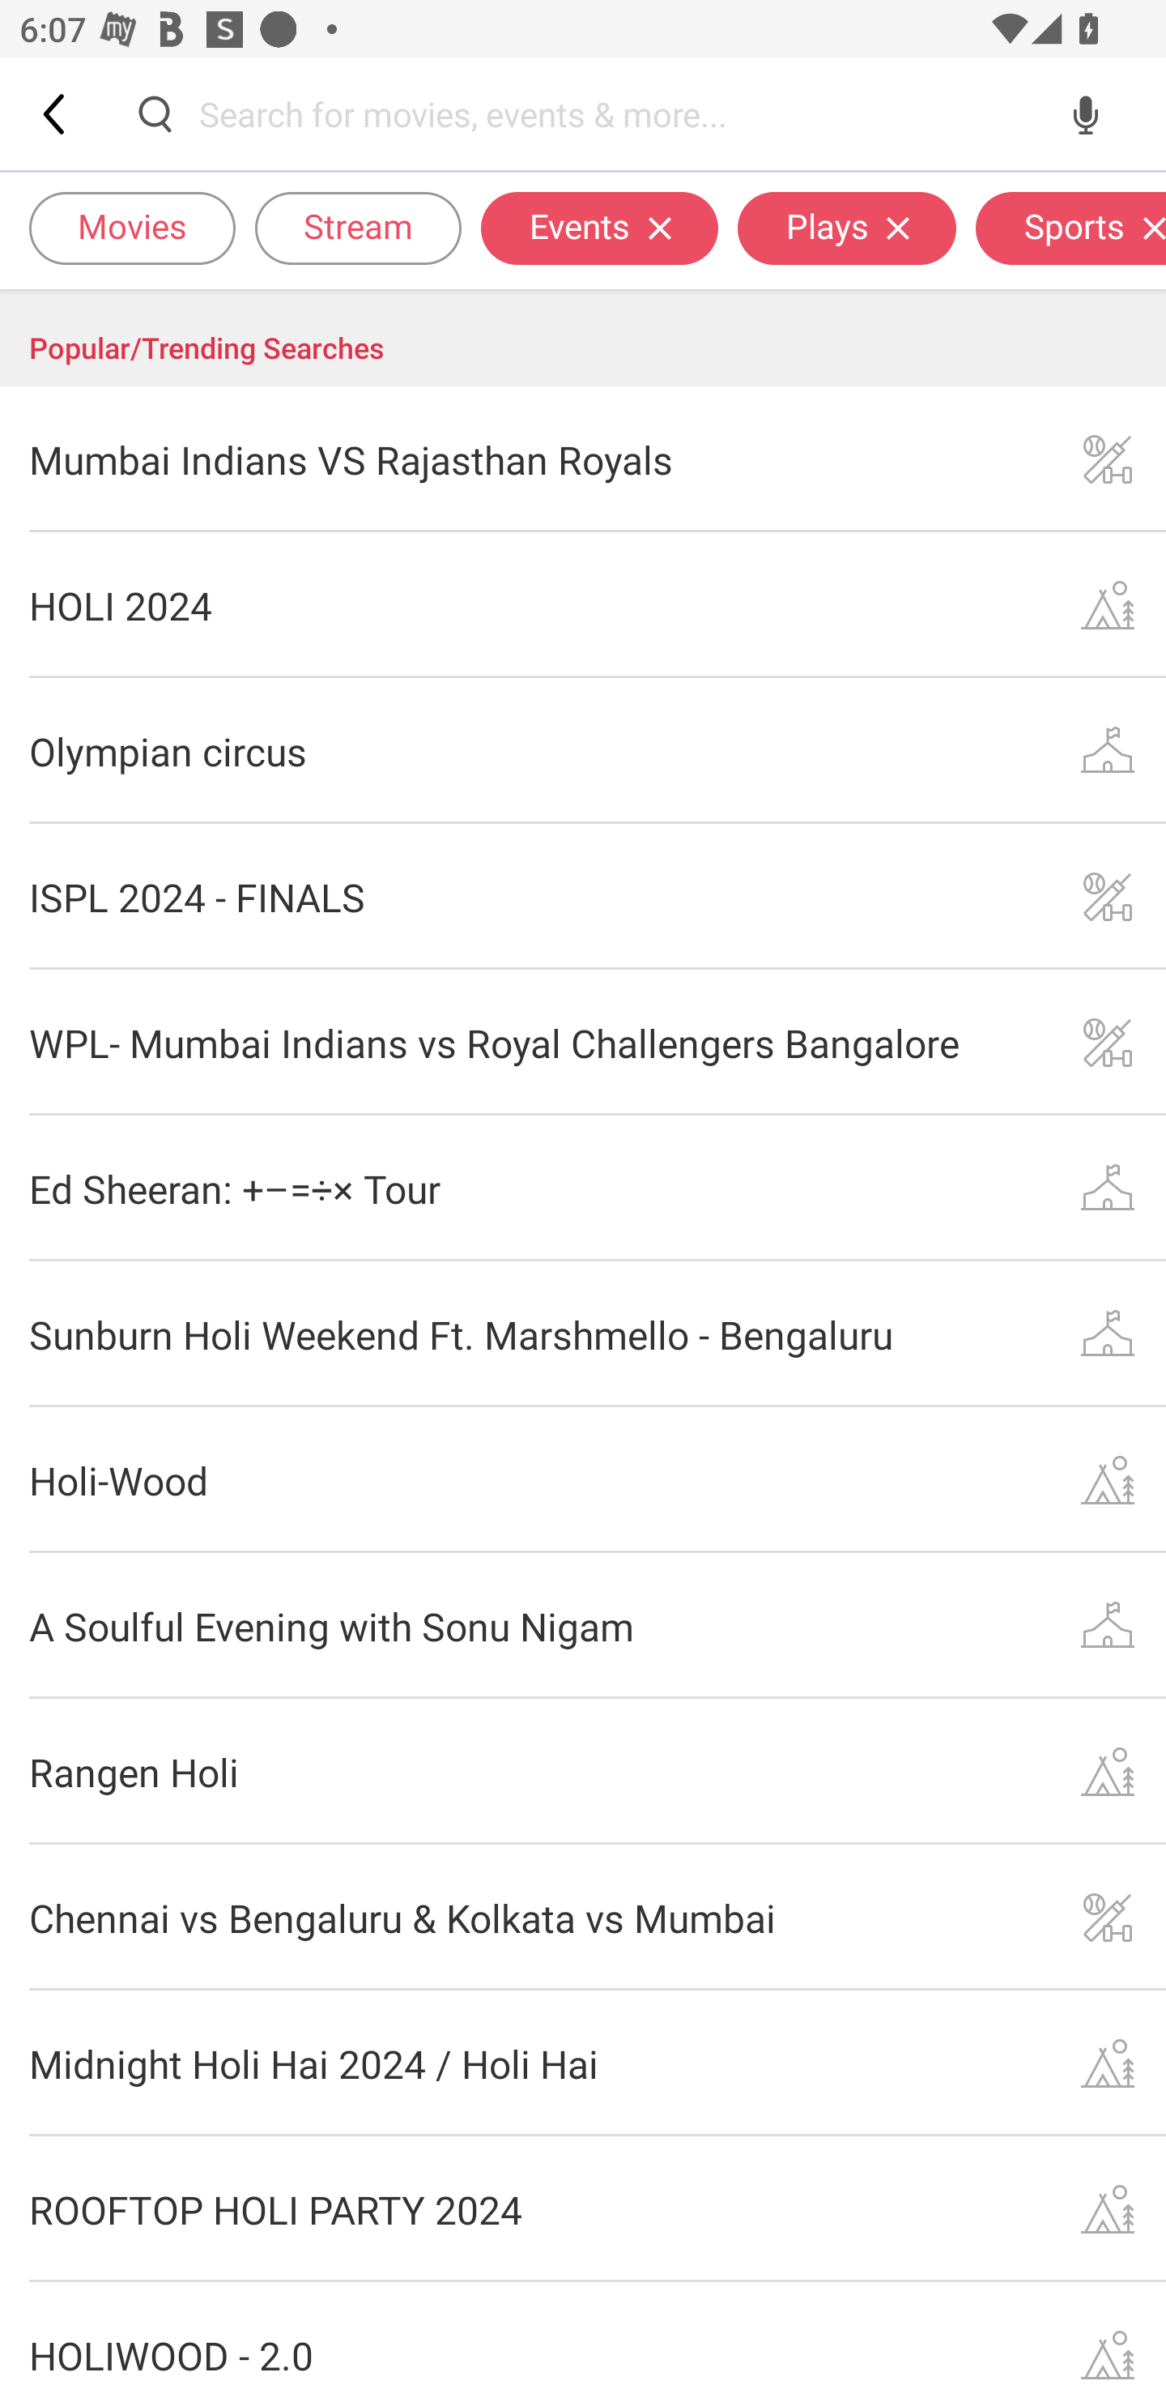 This screenshot has height=2398, width=1166. I want to click on Mumbai Indians VS Rajasthan Royals, so click(583, 459).